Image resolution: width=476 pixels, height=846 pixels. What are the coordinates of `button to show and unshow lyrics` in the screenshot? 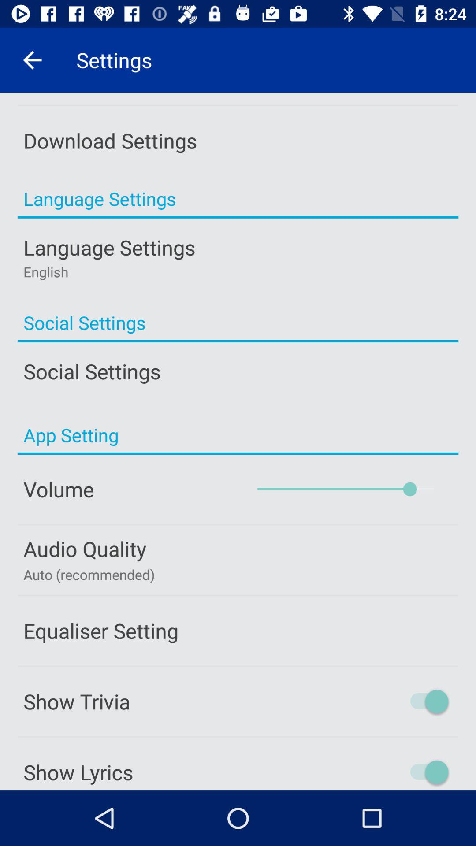 It's located at (392, 772).